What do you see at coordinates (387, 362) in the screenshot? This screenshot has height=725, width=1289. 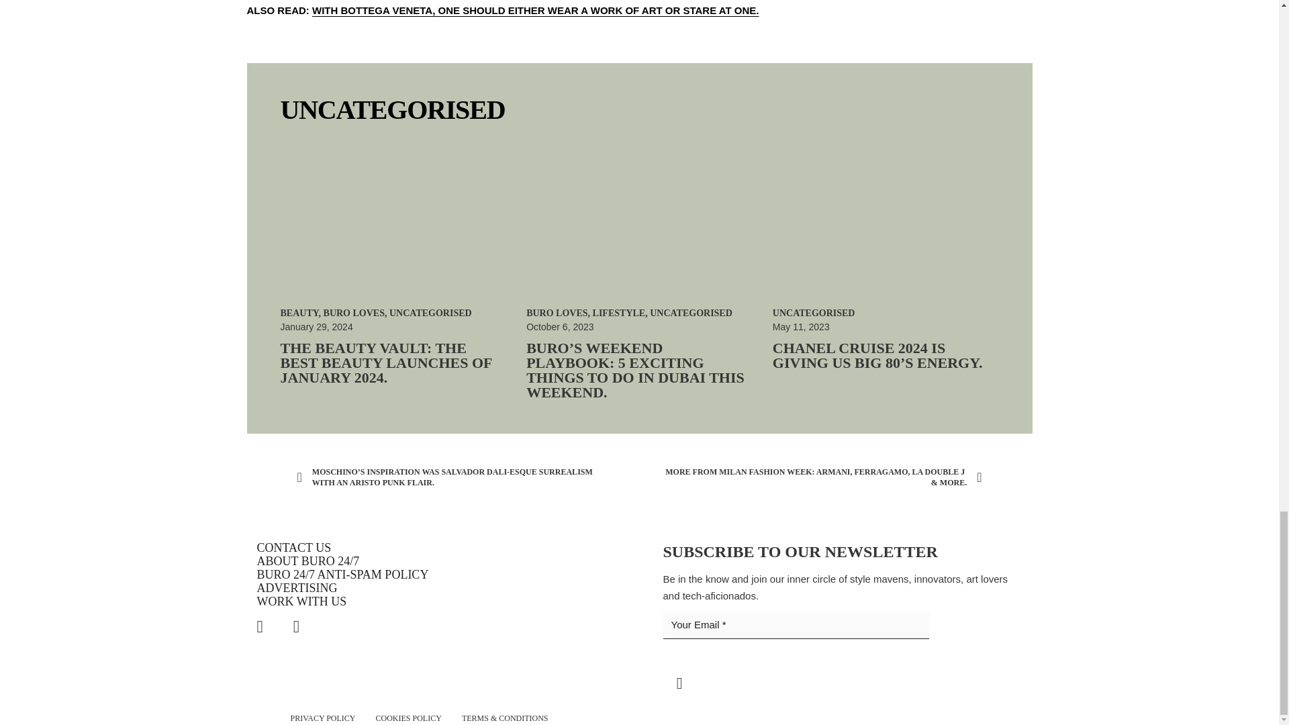 I see `THE BEAUTY VAULT: THE BEST BEAUTY LAUNCHES OF JANUARY 2024.` at bounding box center [387, 362].